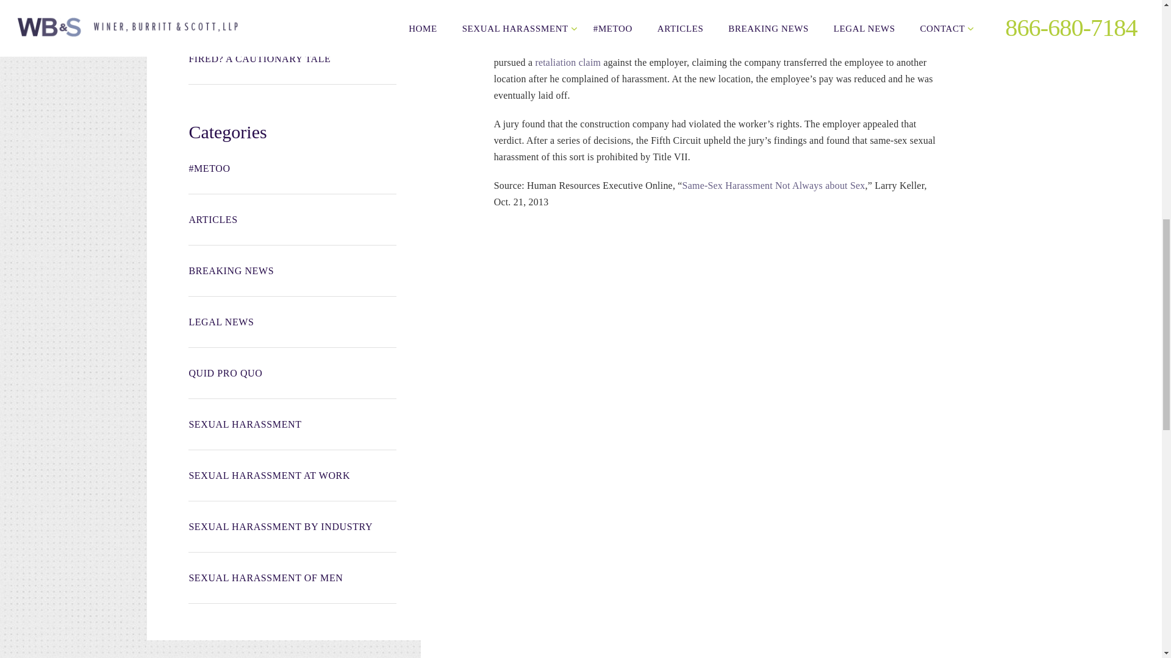 The image size is (1171, 658). Describe the element at coordinates (292, 322) in the screenshot. I see `LEGAL NEWS` at that location.